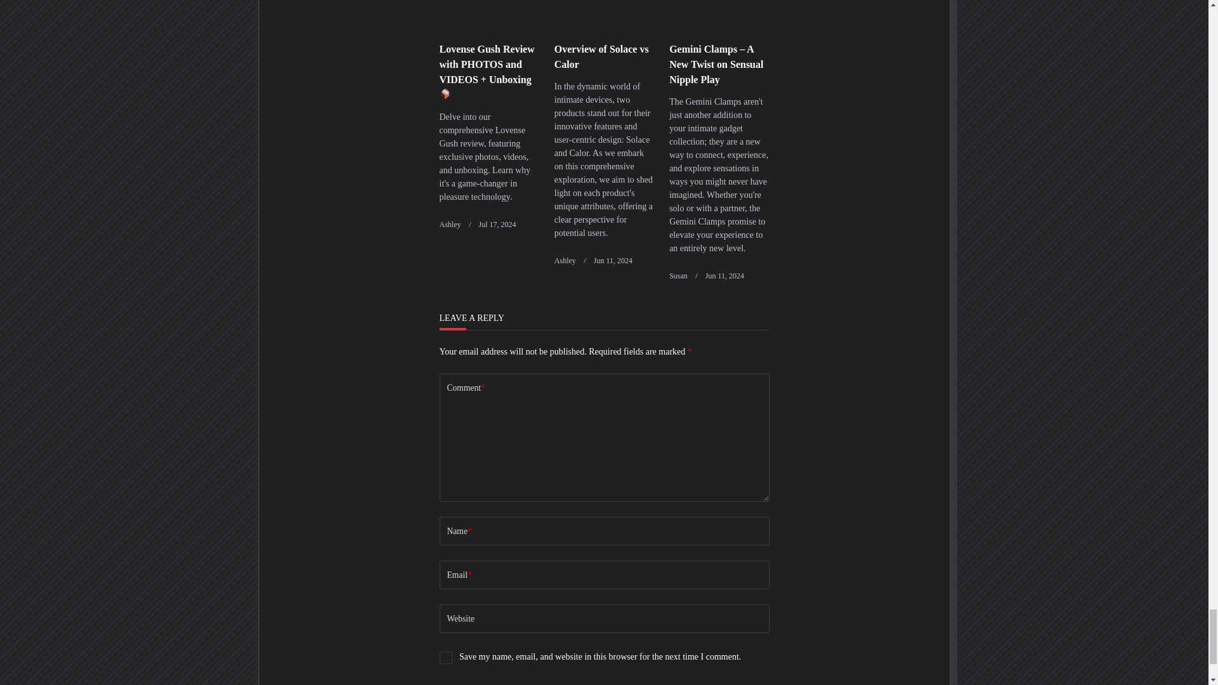 This screenshot has width=1218, height=685. I want to click on Ashley, so click(449, 224).